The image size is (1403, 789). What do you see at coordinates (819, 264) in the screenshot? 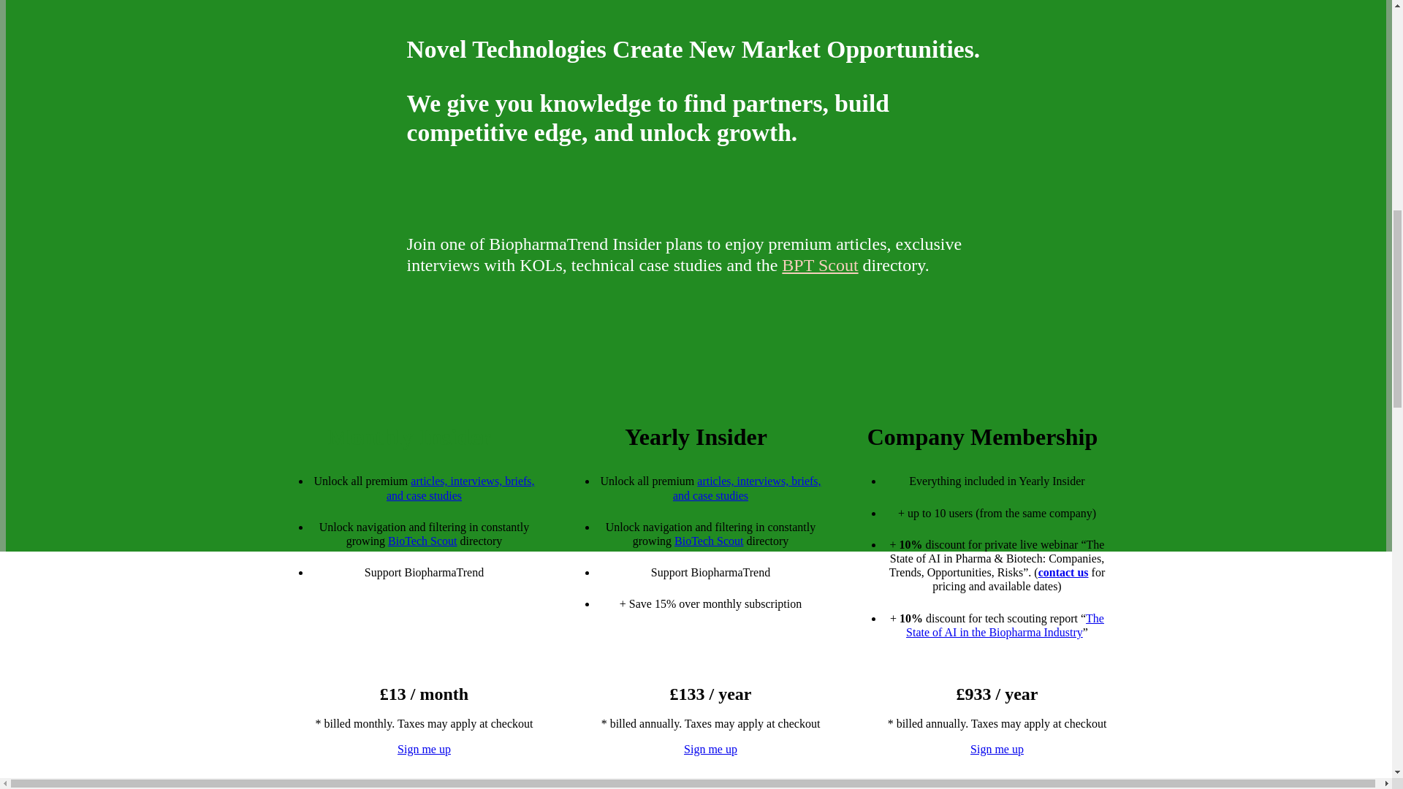
I see `BPT Scout` at bounding box center [819, 264].